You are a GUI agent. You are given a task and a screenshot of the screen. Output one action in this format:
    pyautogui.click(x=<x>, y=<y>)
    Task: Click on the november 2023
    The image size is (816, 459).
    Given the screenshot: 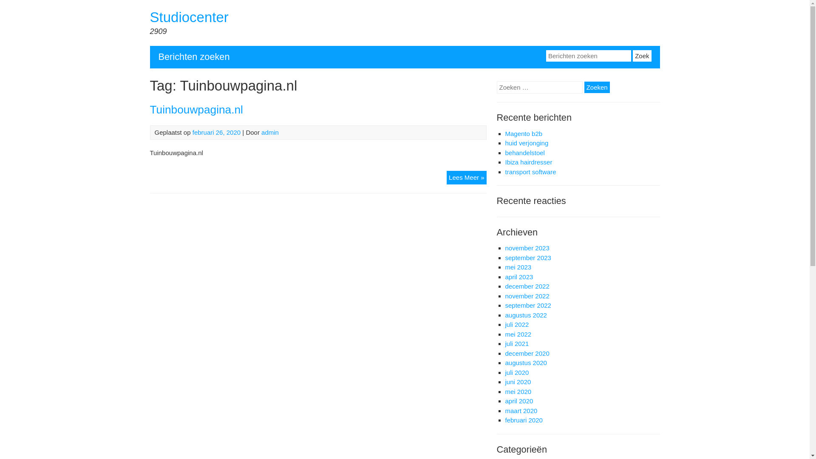 What is the action you would take?
    pyautogui.click(x=527, y=248)
    